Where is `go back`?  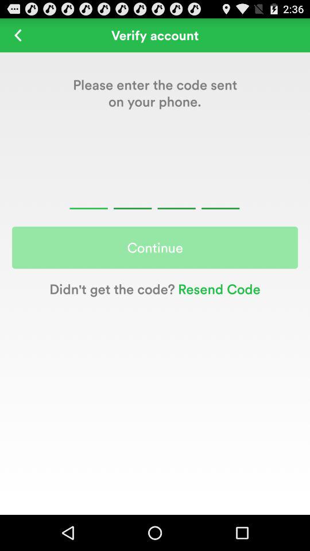
go back is located at coordinates (18, 34).